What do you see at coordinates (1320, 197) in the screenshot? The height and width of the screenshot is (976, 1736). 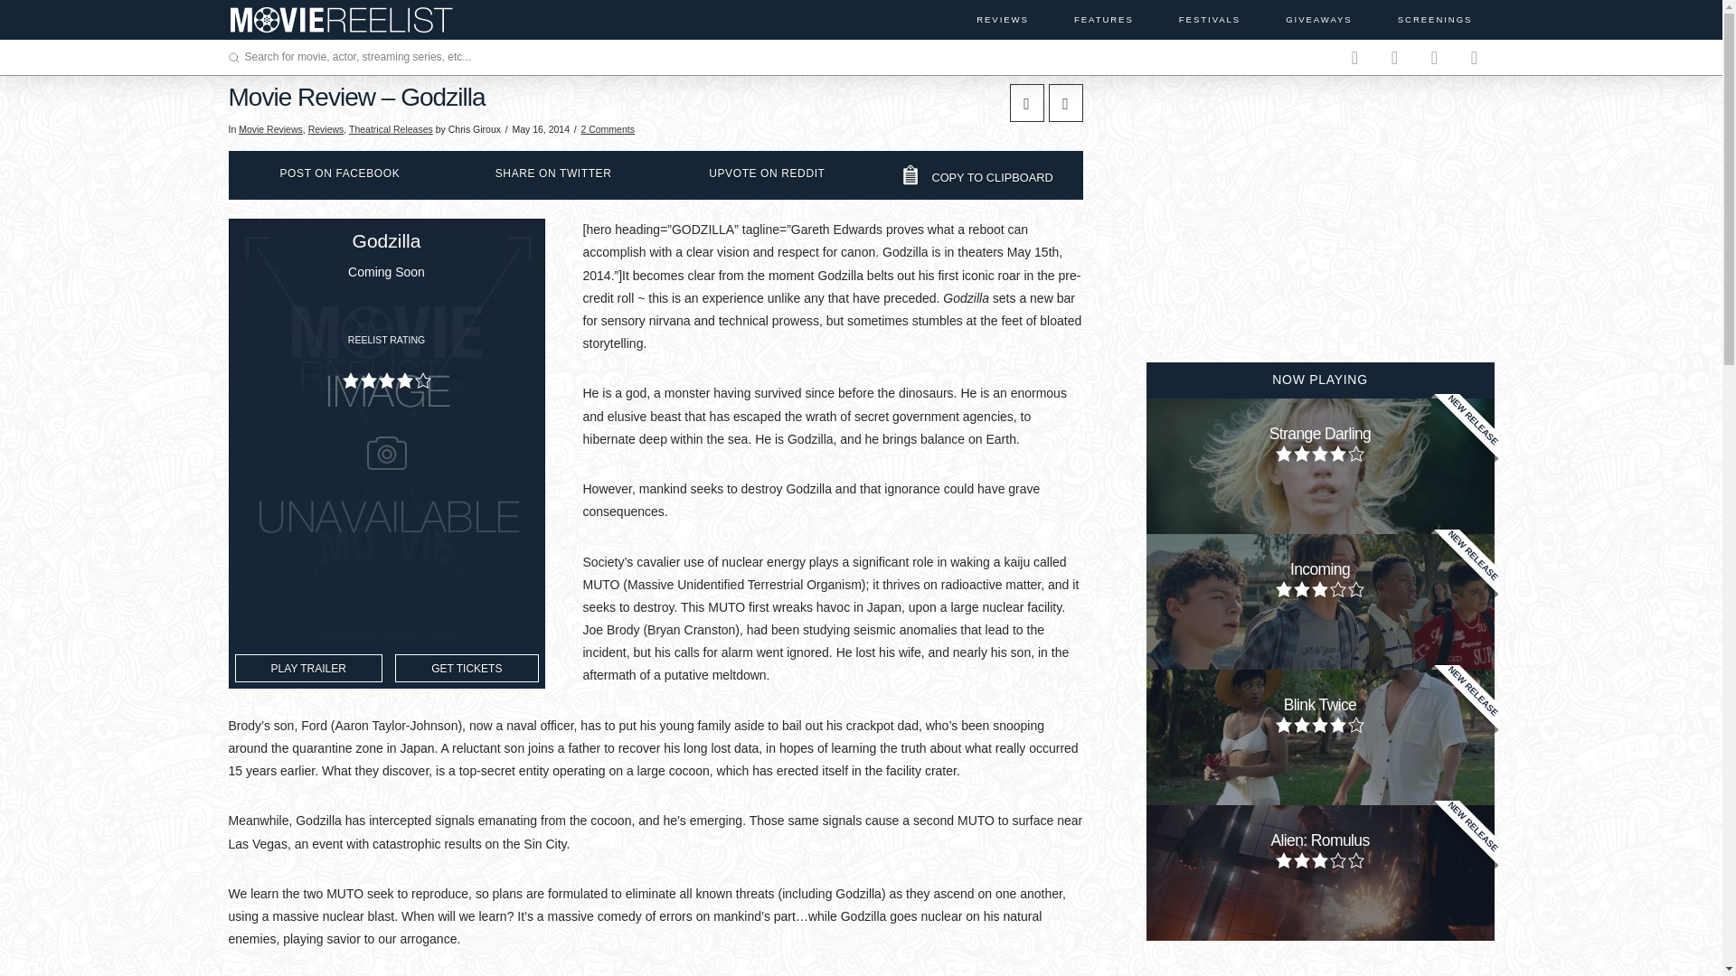 I see `Advertisement` at bounding box center [1320, 197].